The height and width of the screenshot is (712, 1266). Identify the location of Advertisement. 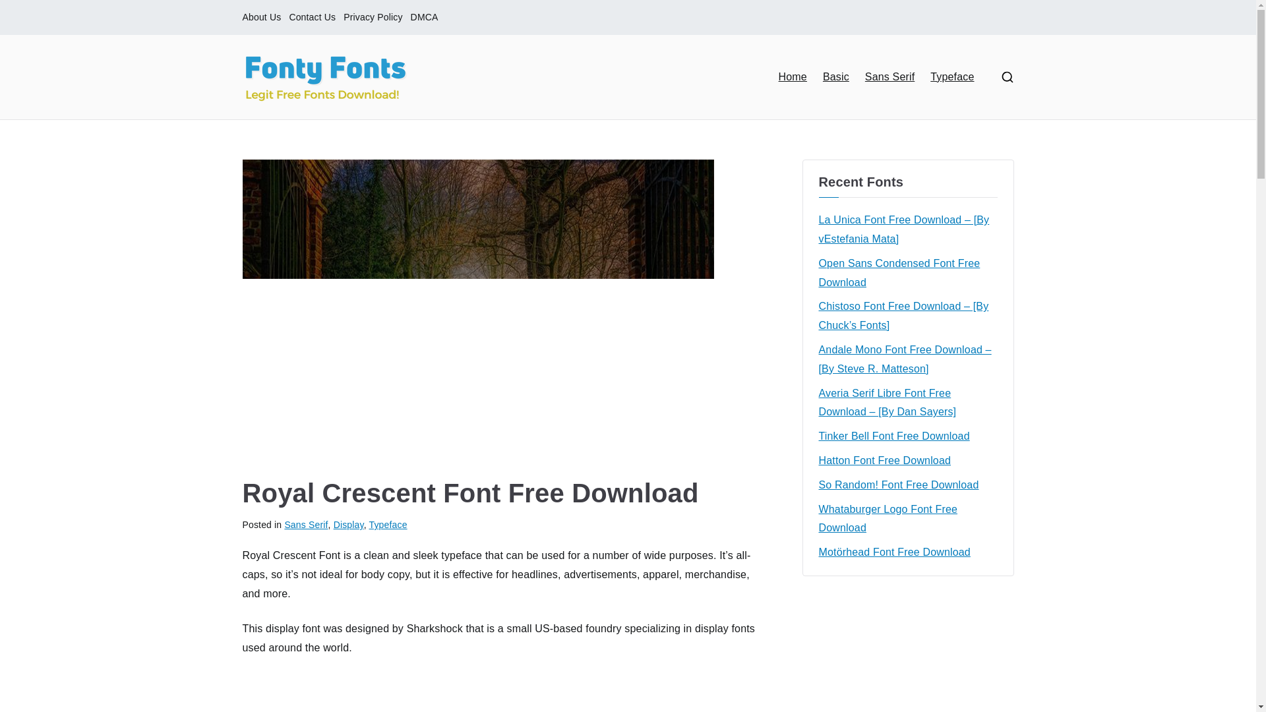
(502, 692).